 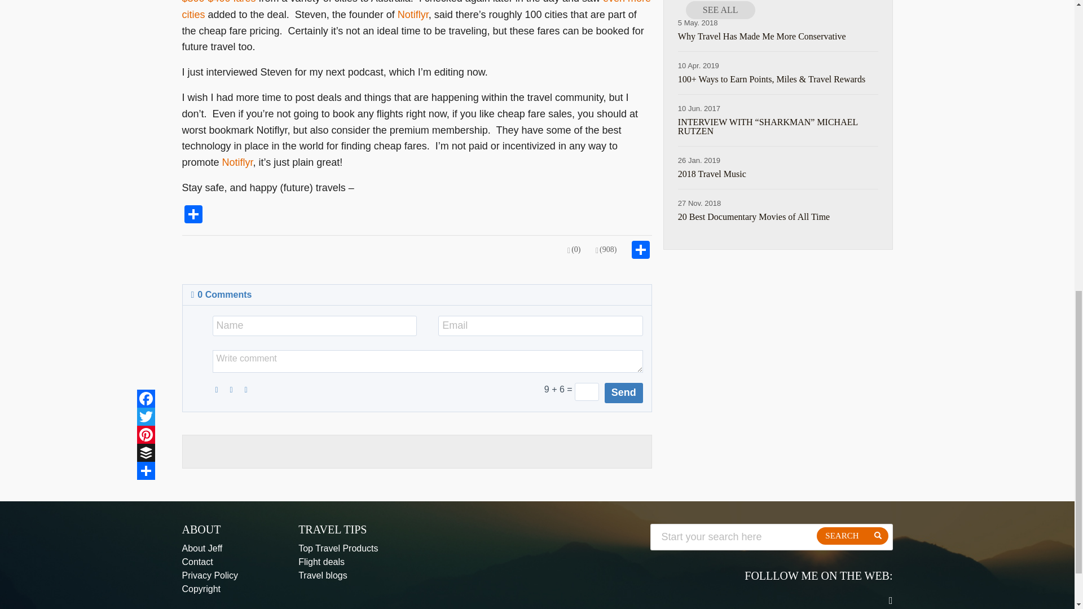 I want to click on Like, so click(x=606, y=250).